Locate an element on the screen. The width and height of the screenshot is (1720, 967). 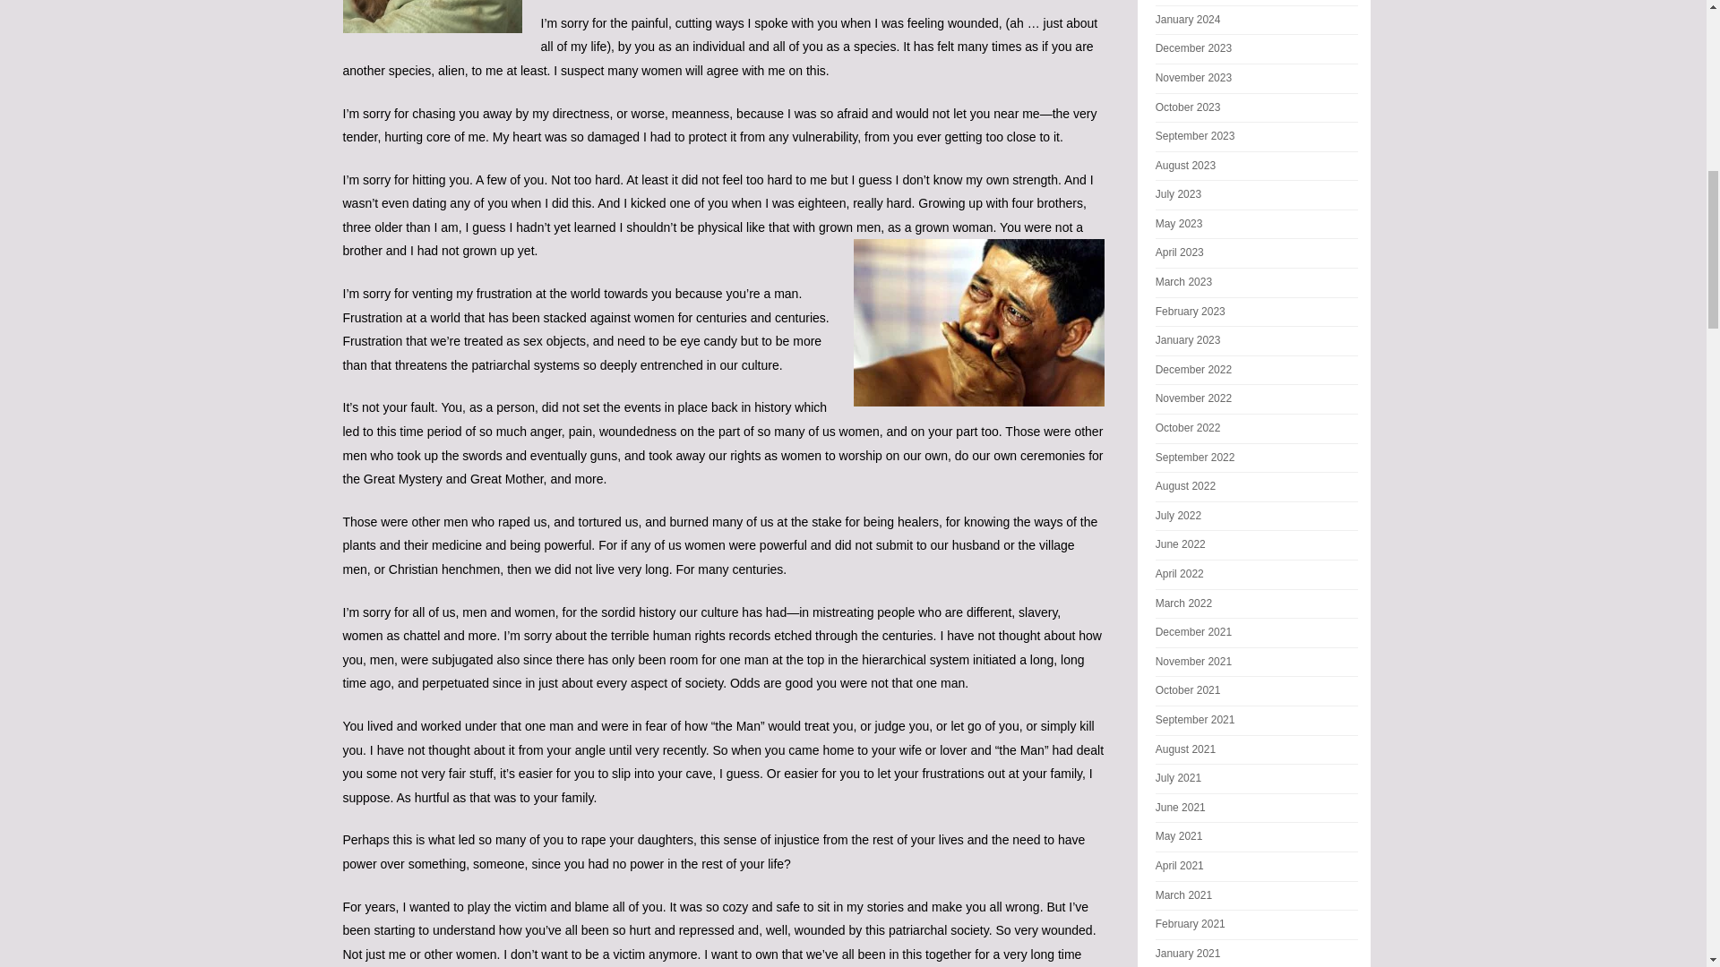
December 2023 is located at coordinates (1193, 48).